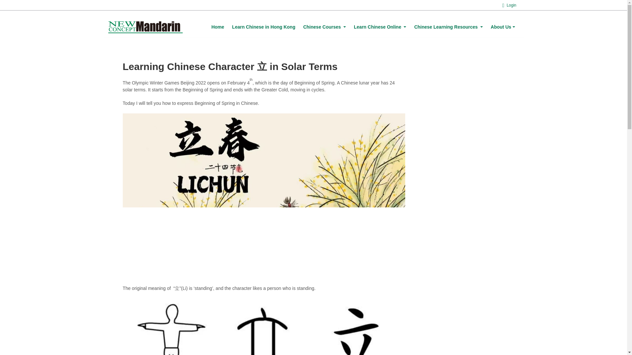 The height and width of the screenshot is (355, 632). I want to click on New Concept Mandarin School, so click(145, 27).